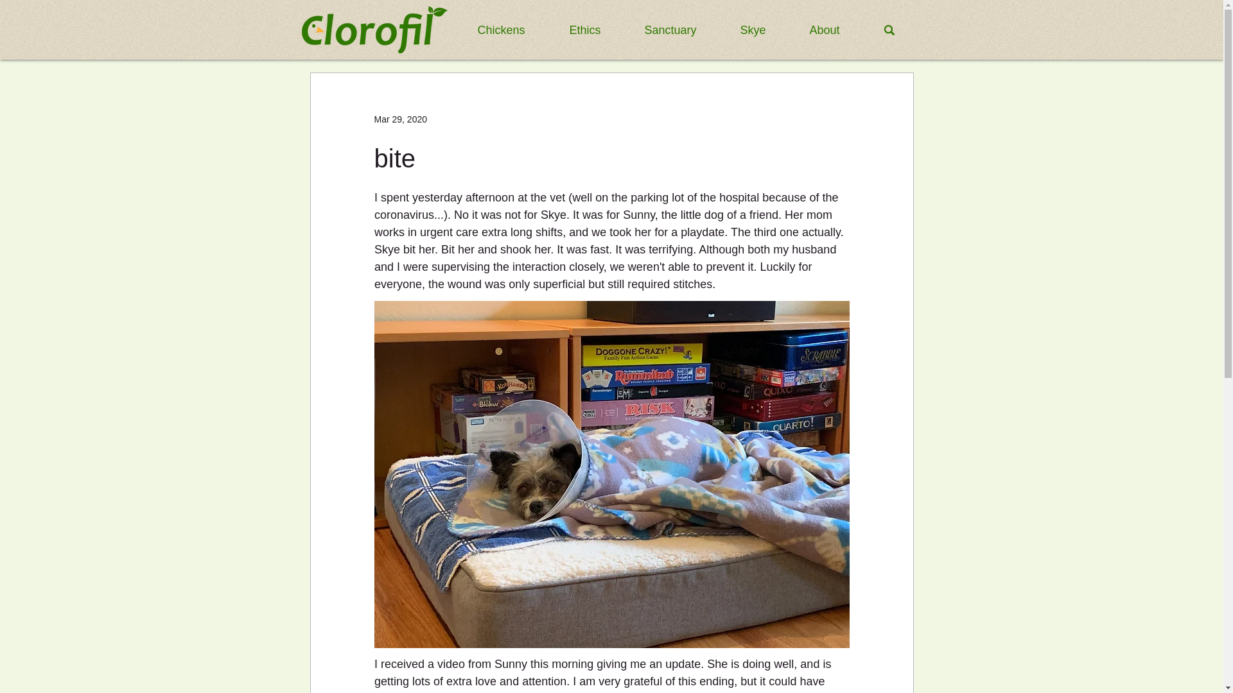 Image resolution: width=1233 pixels, height=693 pixels. Describe the element at coordinates (682, 30) in the screenshot. I see `Sanctuary` at that location.